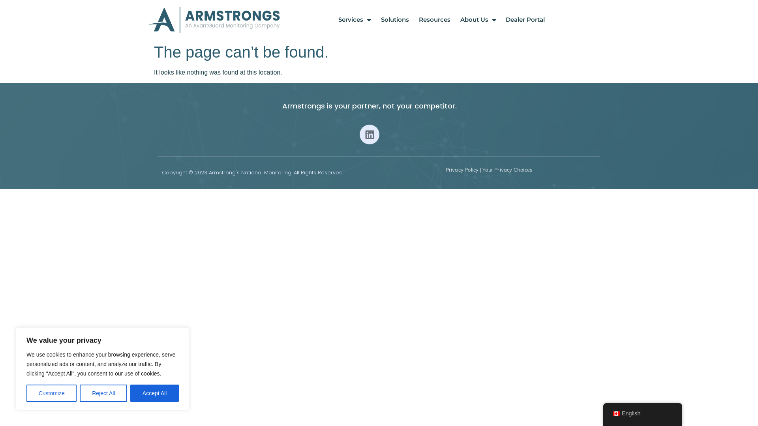  Describe the element at coordinates (355, 20) in the screenshot. I see `Services` at that location.